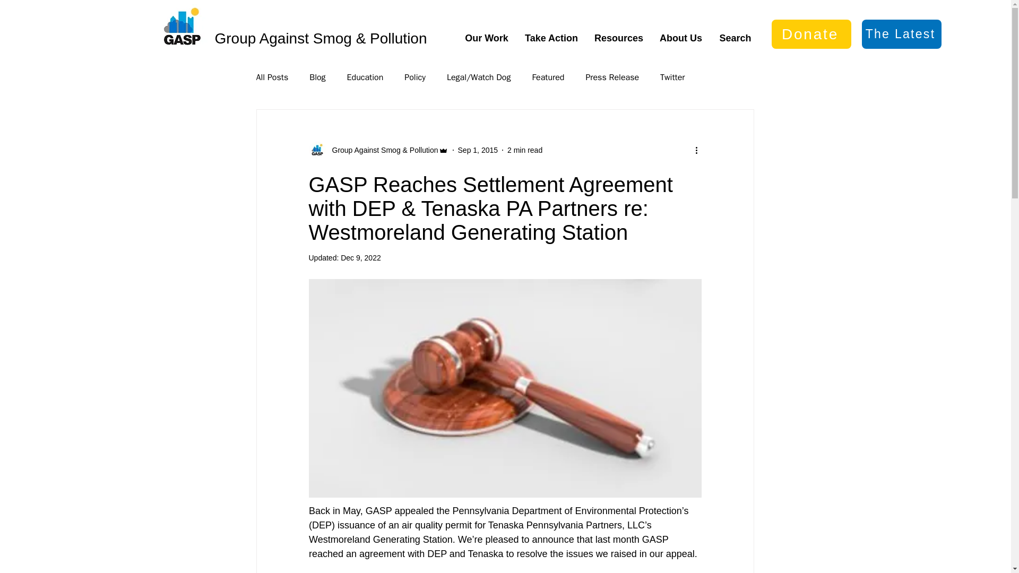 The width and height of the screenshot is (1019, 573). Describe the element at coordinates (317, 77) in the screenshot. I see `Blog` at that location.